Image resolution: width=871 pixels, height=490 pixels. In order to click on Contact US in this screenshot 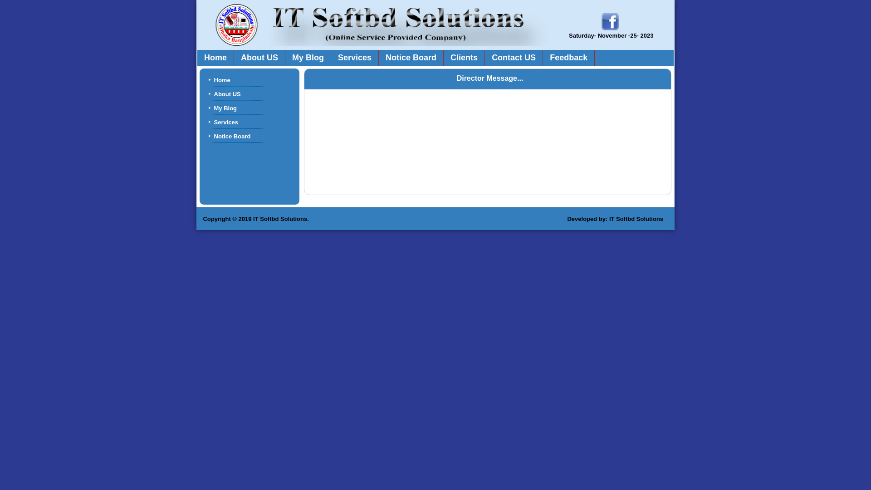, I will do `click(514, 58)`.